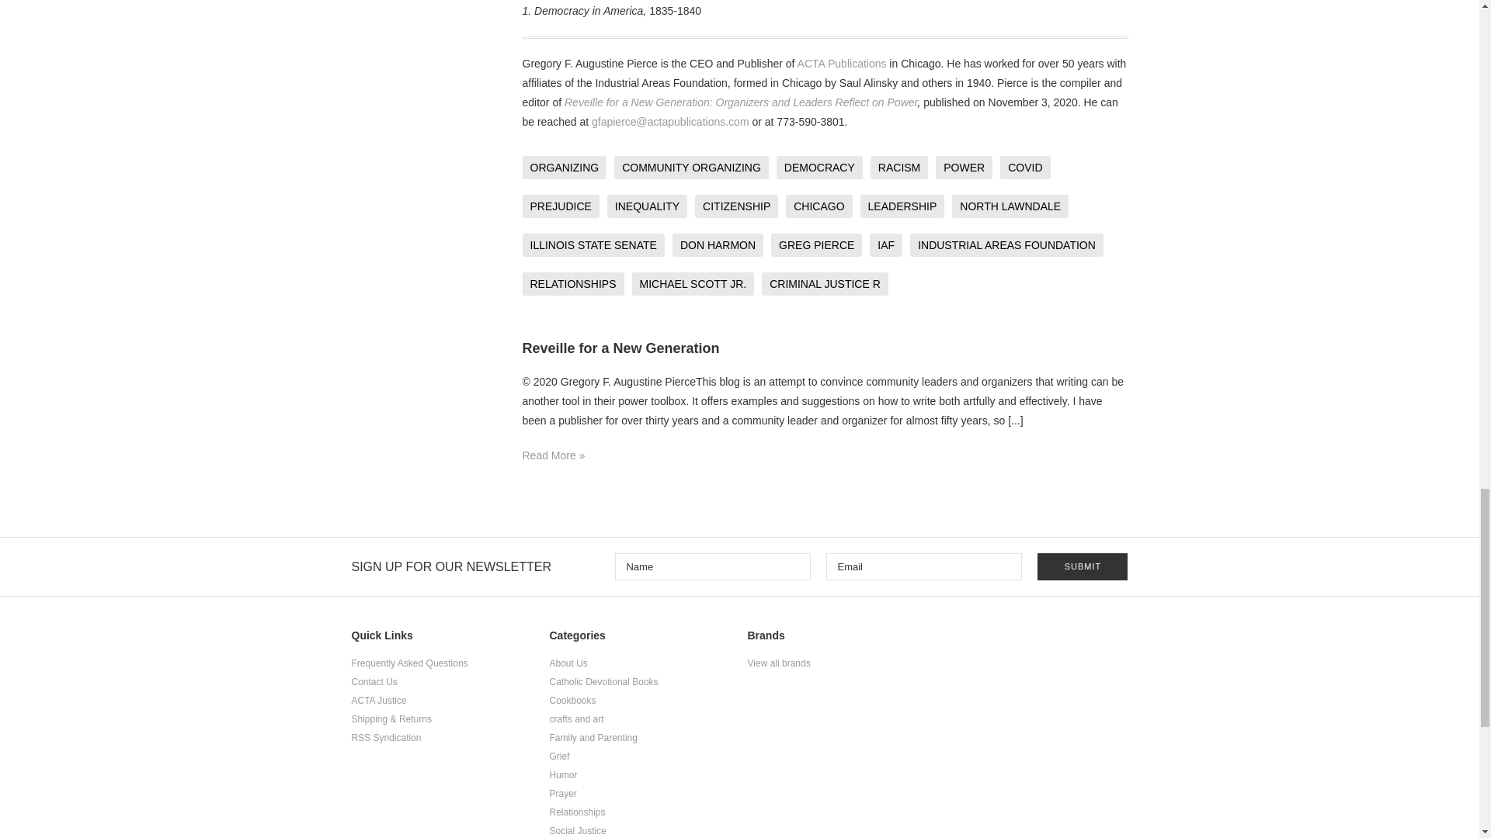  I want to click on Facebook, so click(1020, 641).